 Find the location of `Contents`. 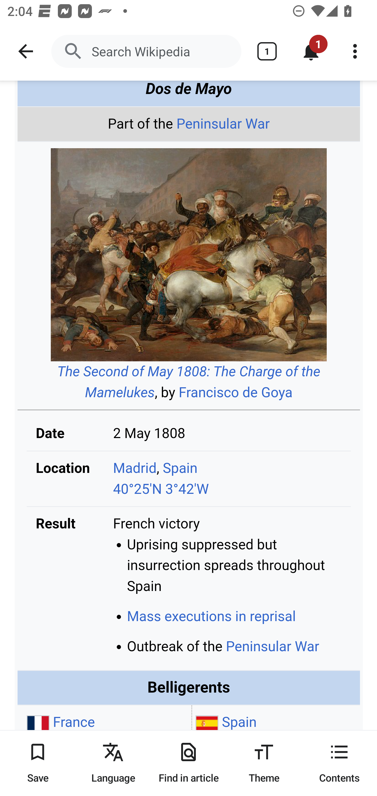

Contents is located at coordinates (339, 763).